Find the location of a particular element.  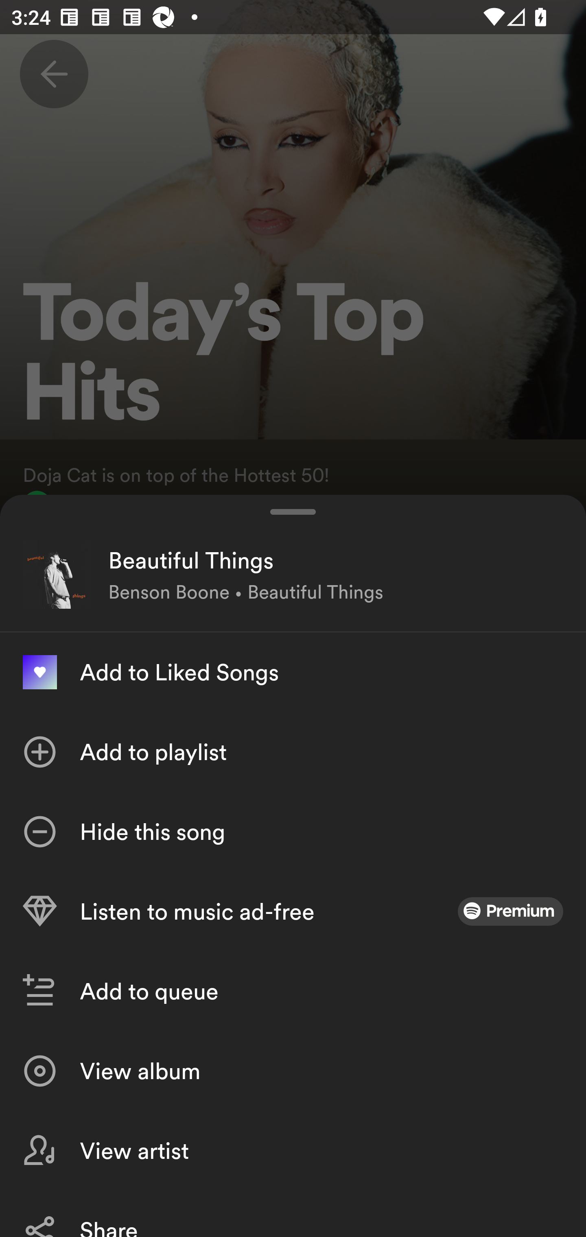

Share is located at coordinates (293, 1213).